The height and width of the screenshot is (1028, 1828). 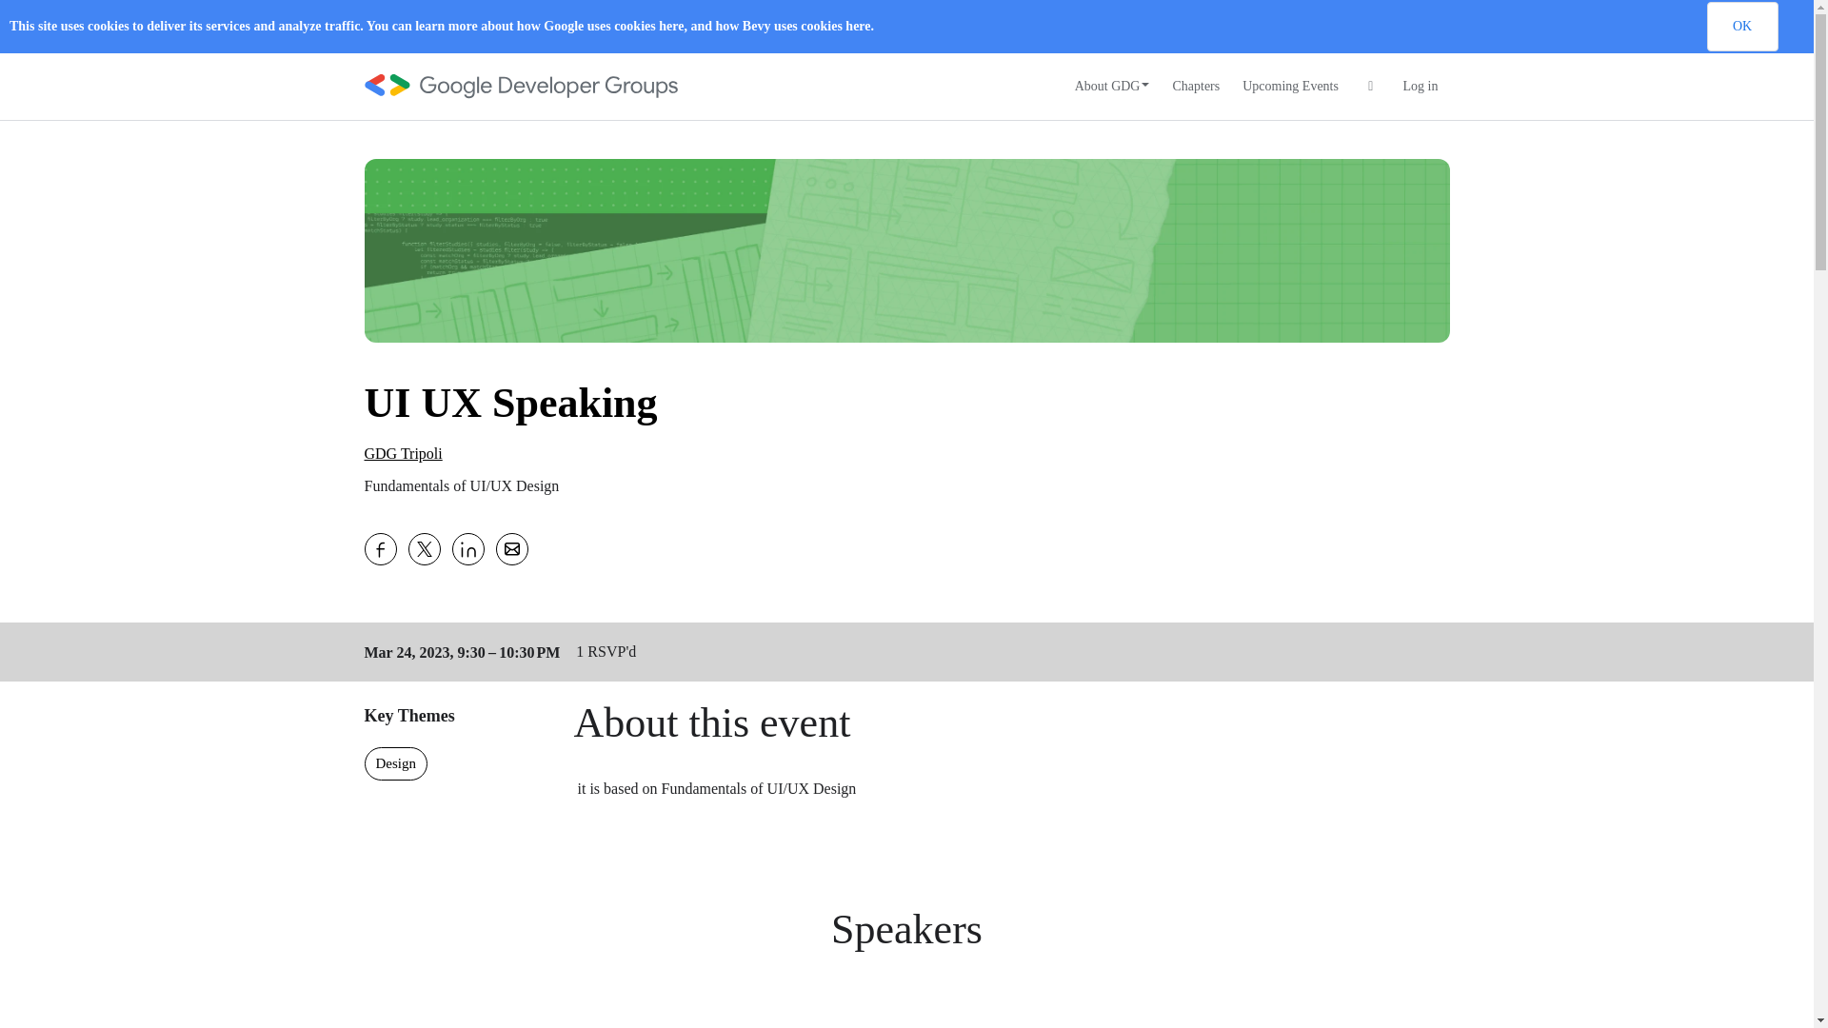 What do you see at coordinates (396, 763) in the screenshot?
I see `Design` at bounding box center [396, 763].